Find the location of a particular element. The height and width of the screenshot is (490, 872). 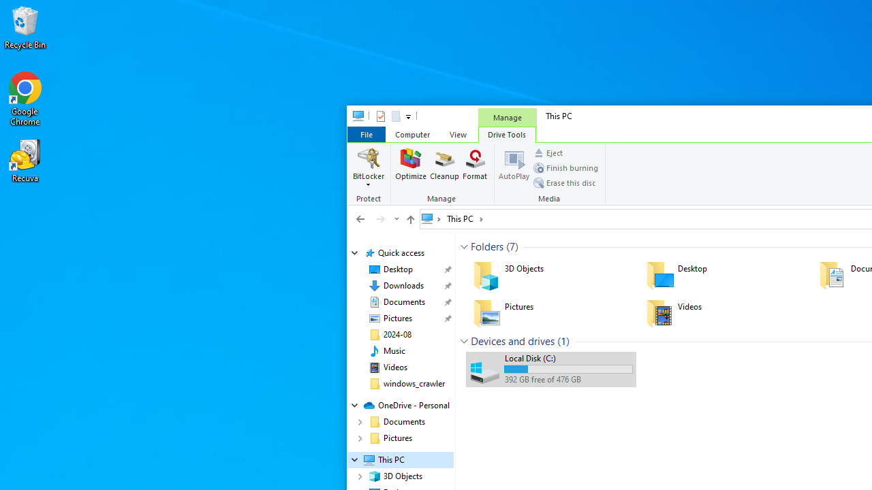

Cleanup is located at coordinates (444, 167).